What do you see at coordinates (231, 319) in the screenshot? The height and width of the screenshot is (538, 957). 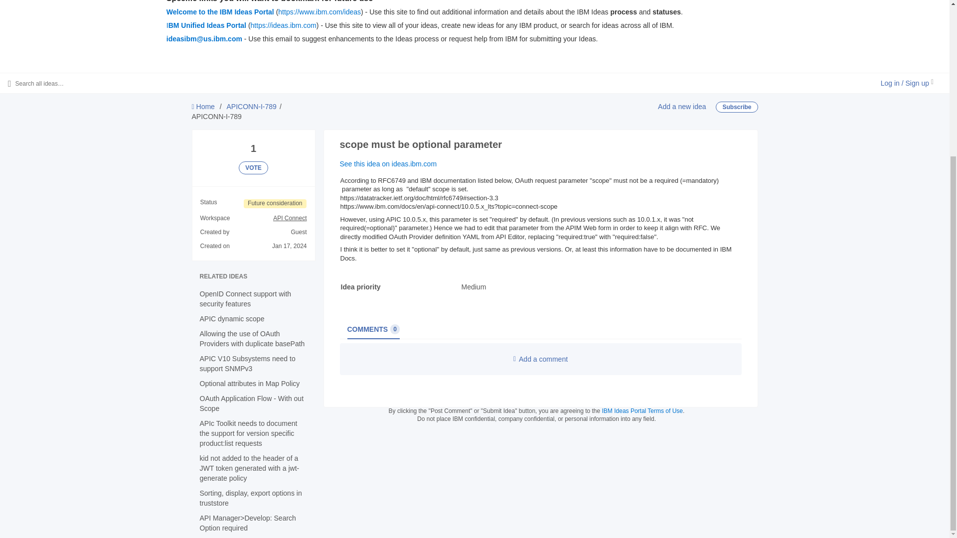 I see `APIC dynamic scope` at bounding box center [231, 319].